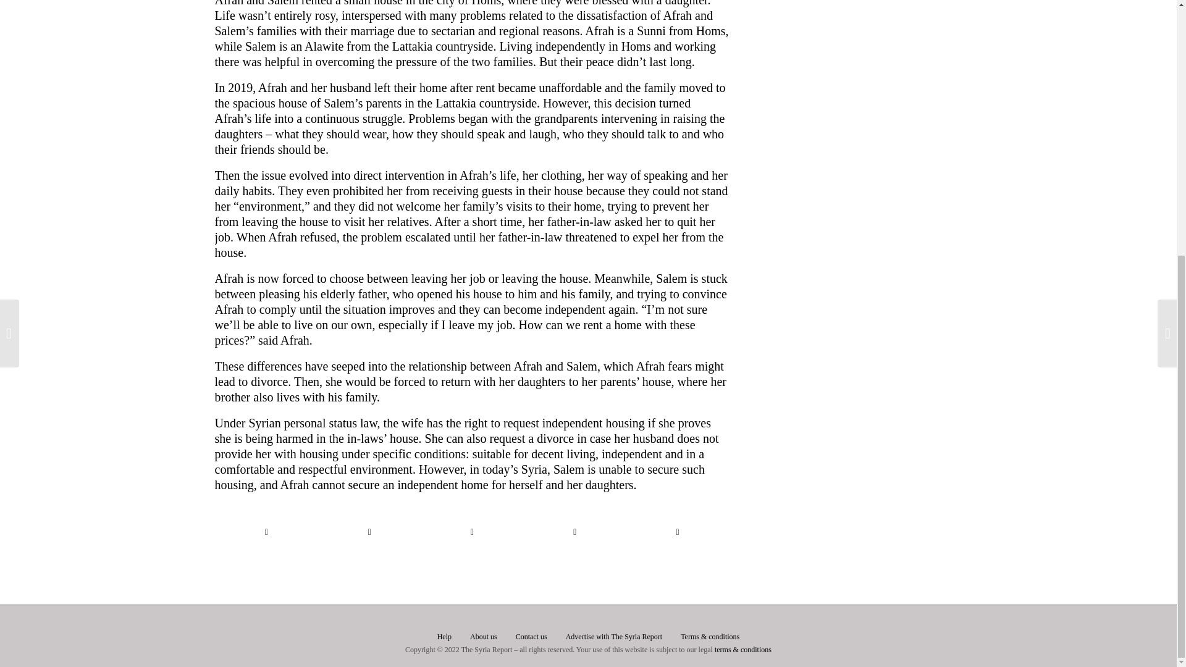 The height and width of the screenshot is (667, 1186). I want to click on Help, so click(445, 637).